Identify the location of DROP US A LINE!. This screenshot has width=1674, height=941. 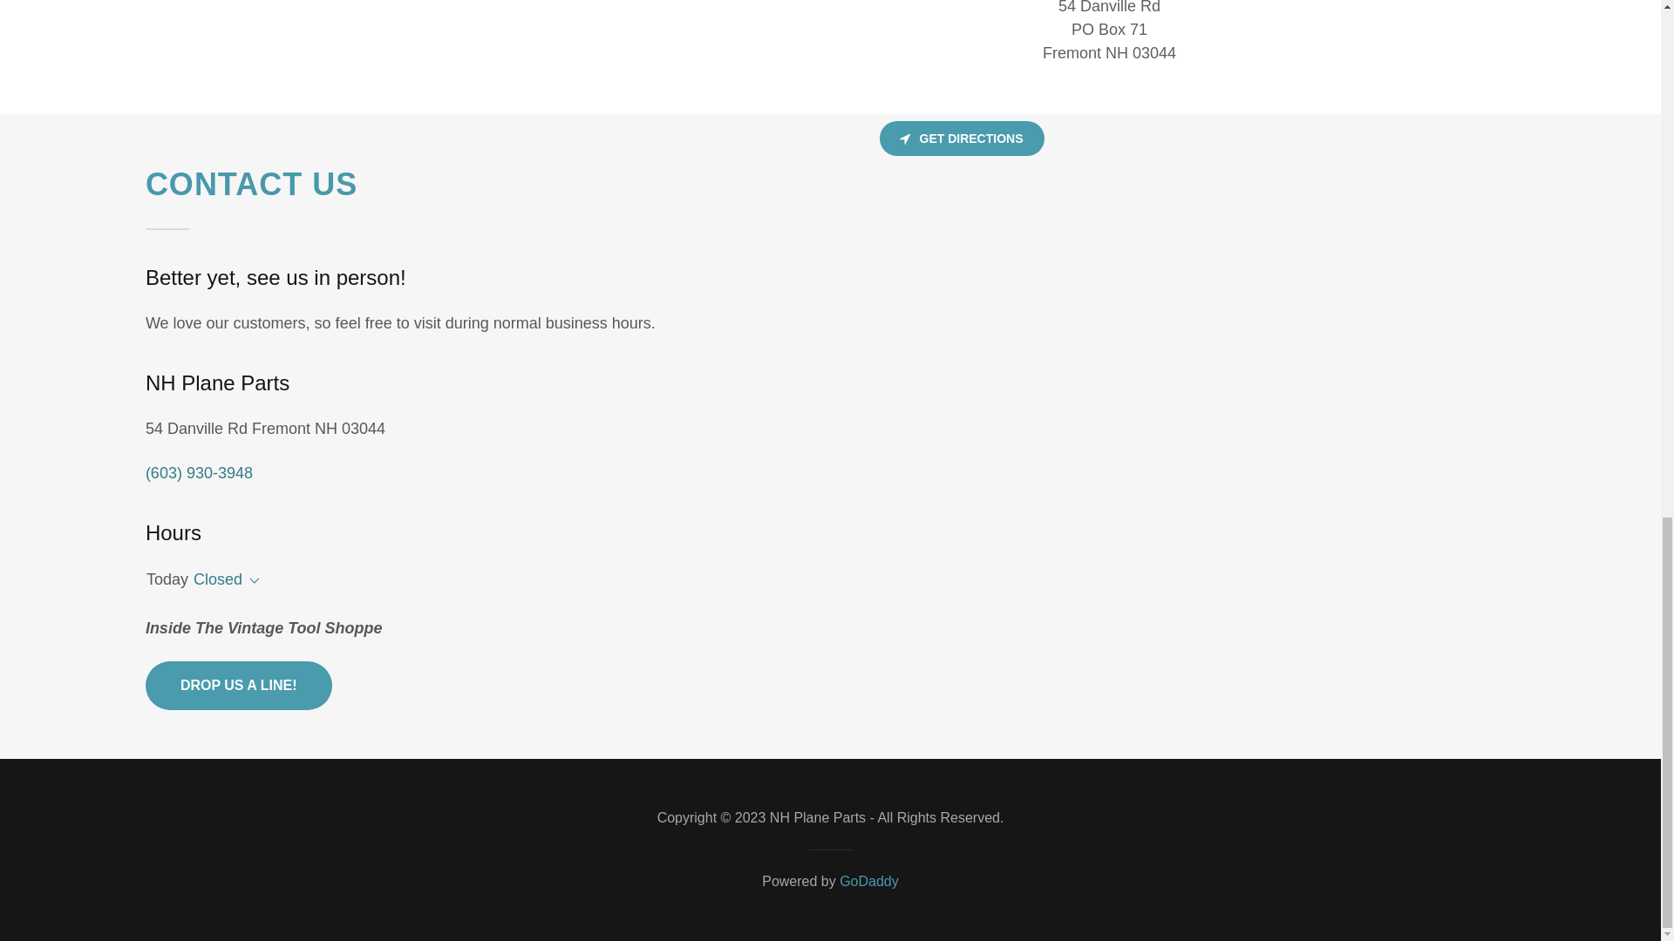
(239, 686).